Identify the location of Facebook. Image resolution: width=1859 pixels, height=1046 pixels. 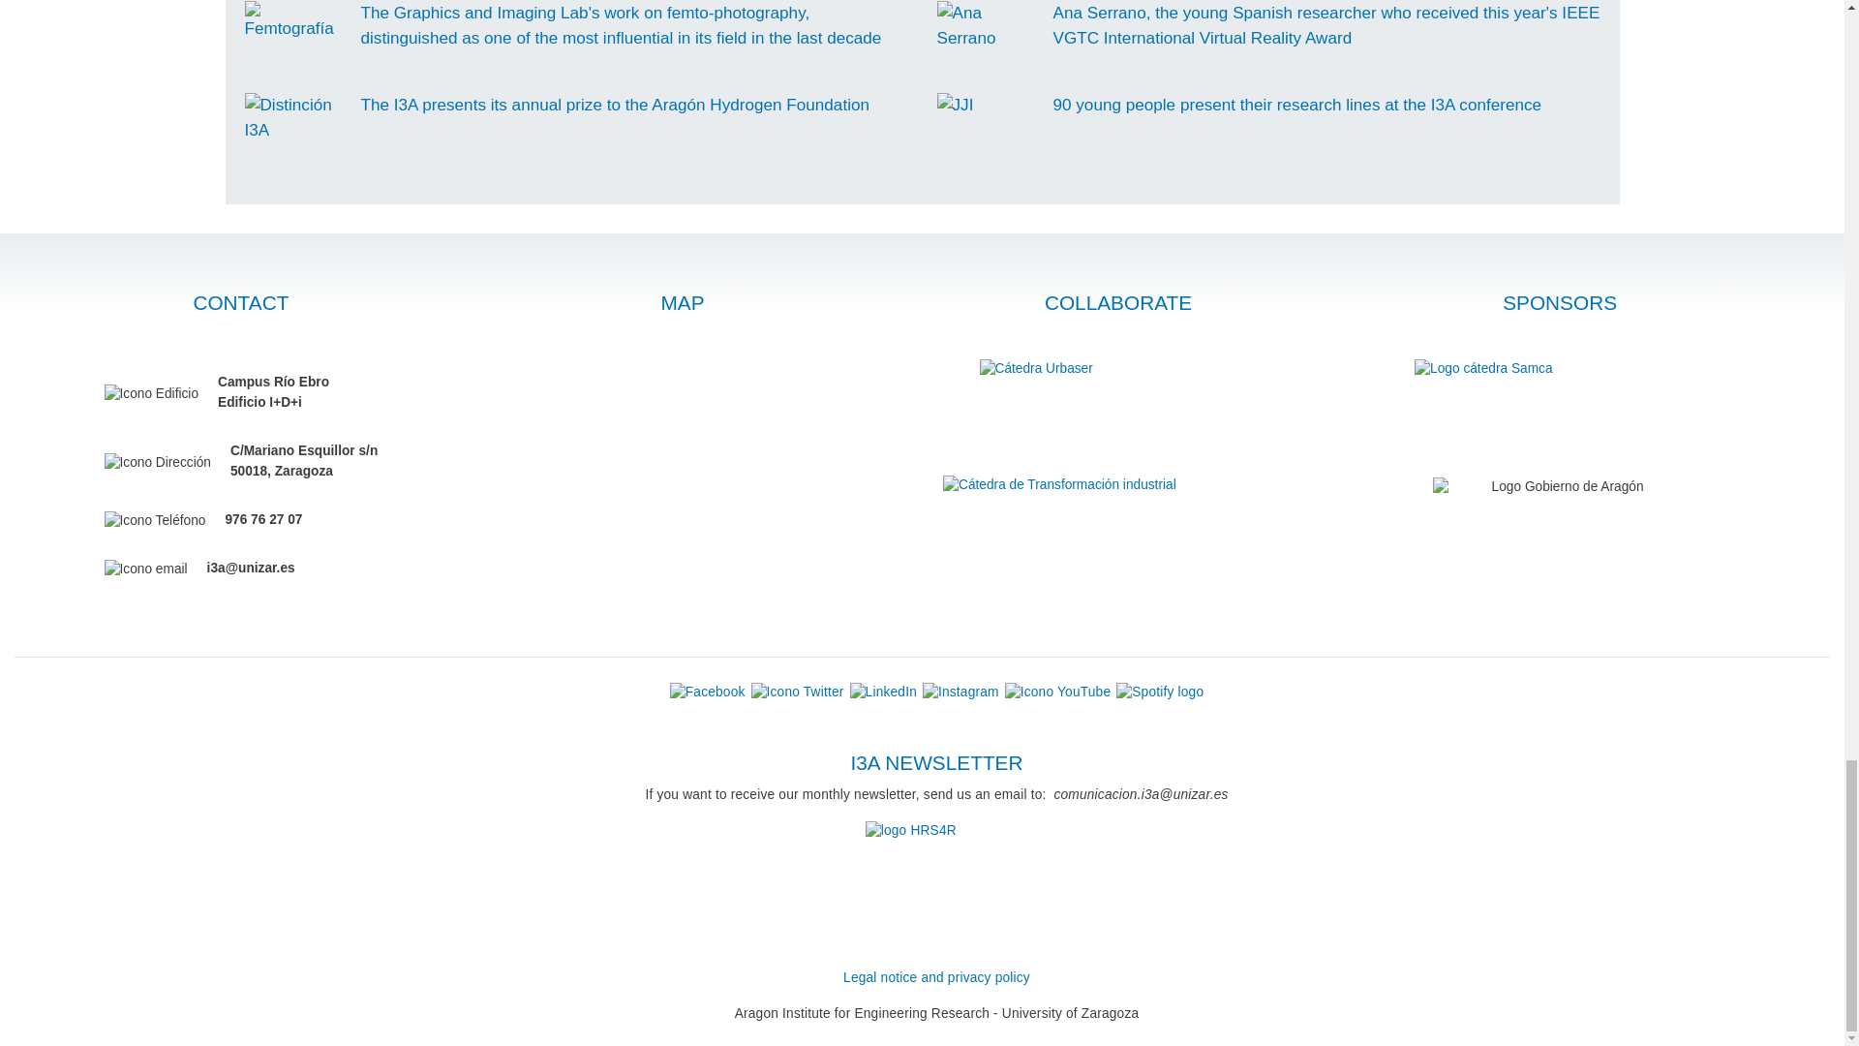
(707, 692).